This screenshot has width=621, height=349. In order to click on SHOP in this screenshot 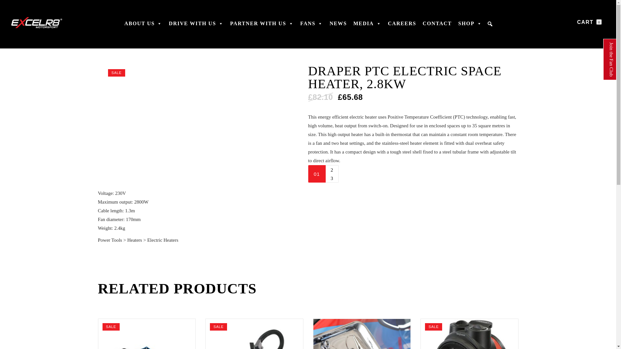, I will do `click(470, 26)`.